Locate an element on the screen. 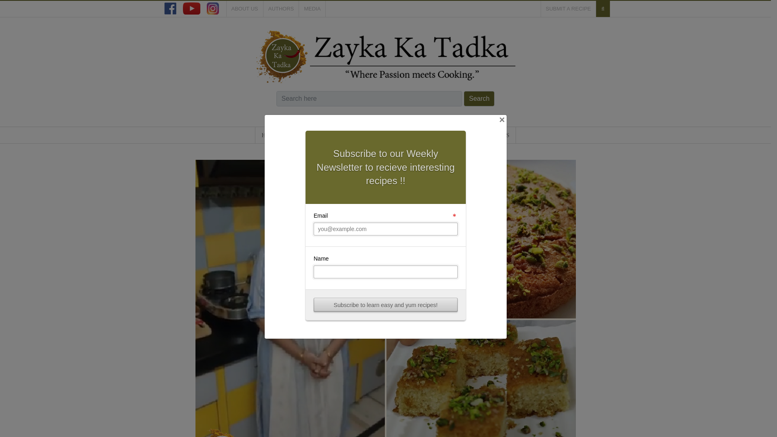  instagram is located at coordinates (212, 8).